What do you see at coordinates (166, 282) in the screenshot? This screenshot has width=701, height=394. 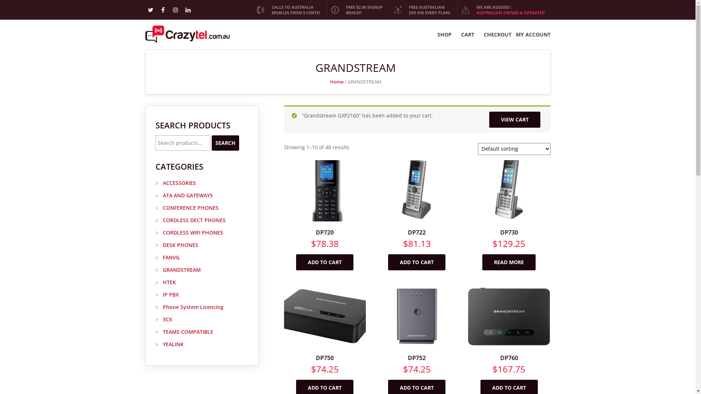 I see `HTEK` at bounding box center [166, 282].